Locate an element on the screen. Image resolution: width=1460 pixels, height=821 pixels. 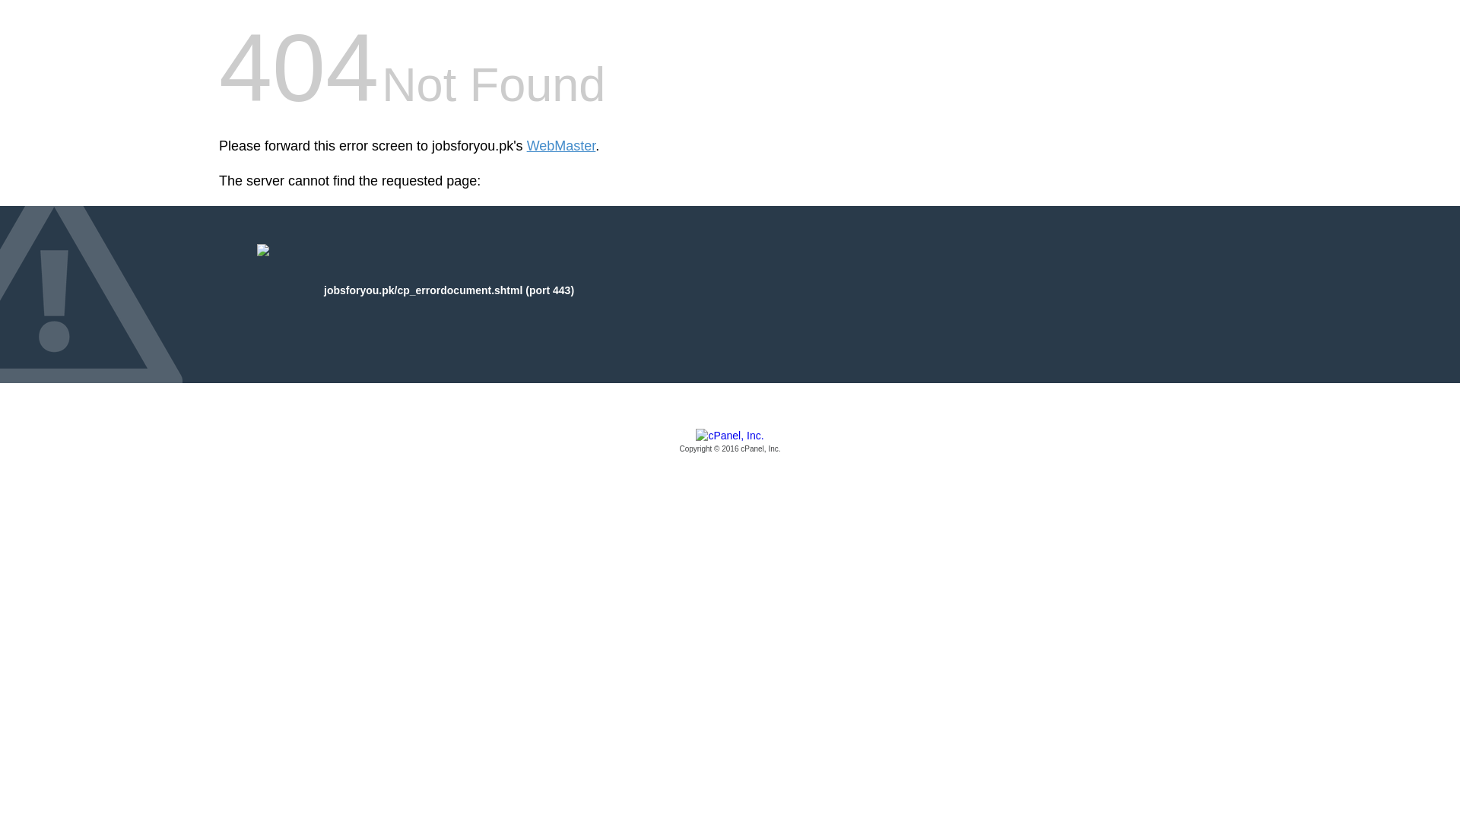
WebMaster is located at coordinates (561, 146).